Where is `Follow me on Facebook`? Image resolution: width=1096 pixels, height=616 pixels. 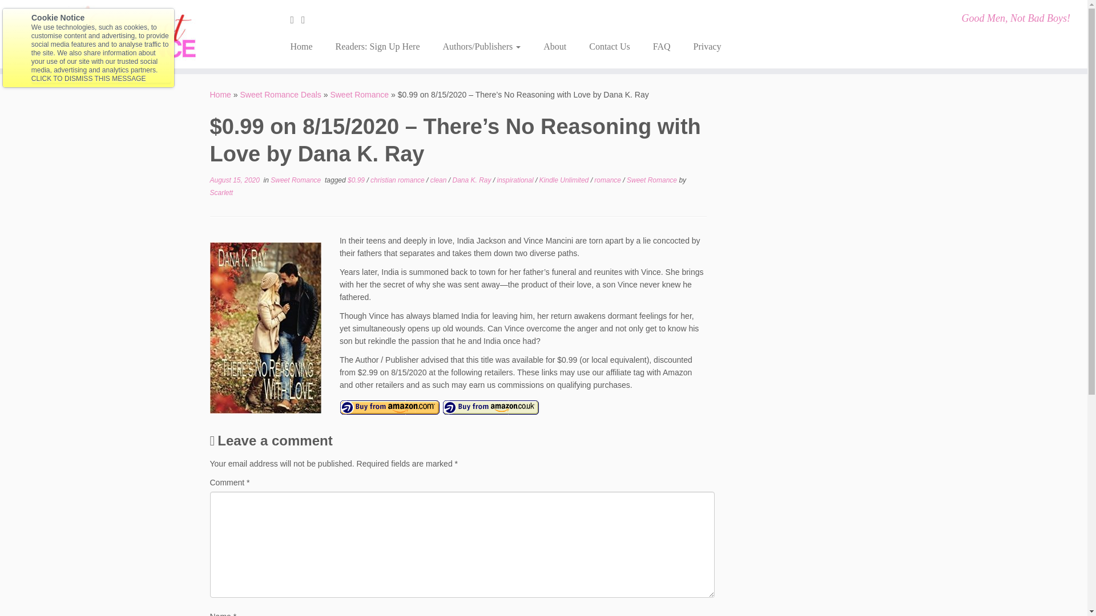 Follow me on Facebook is located at coordinates (307, 19).